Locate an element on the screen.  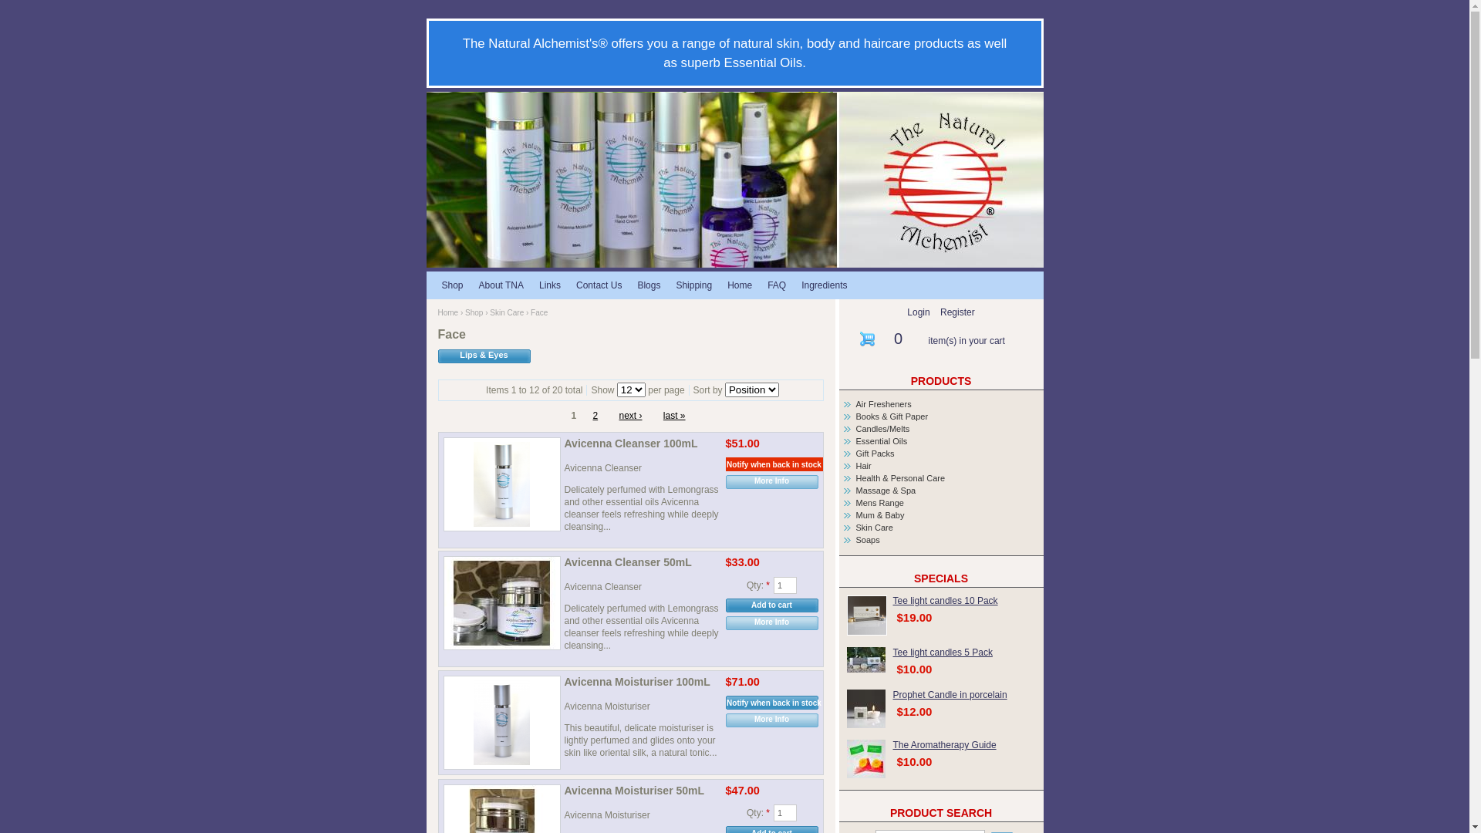
Gift Packs is located at coordinates (875, 454).